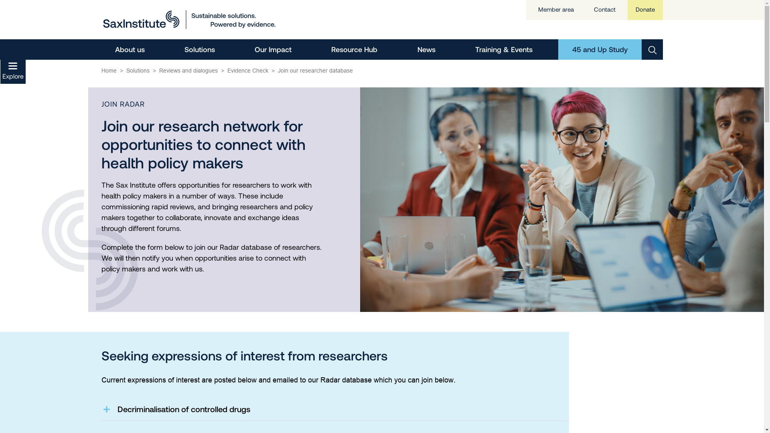  Describe the element at coordinates (335, 409) in the screenshot. I see `Decriminalisation of controlled drugs` at that location.